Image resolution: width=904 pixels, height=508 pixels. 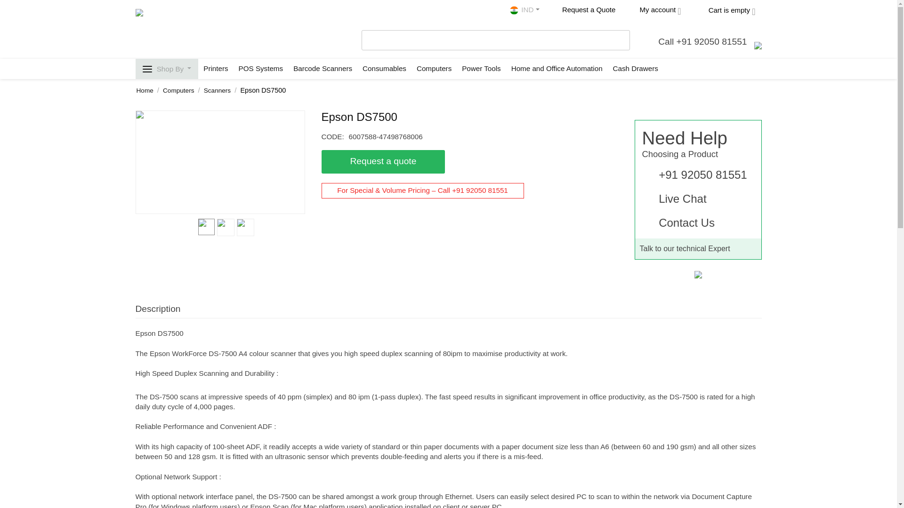 What do you see at coordinates (219, 162) in the screenshot?
I see `6007588-47498768006` at bounding box center [219, 162].